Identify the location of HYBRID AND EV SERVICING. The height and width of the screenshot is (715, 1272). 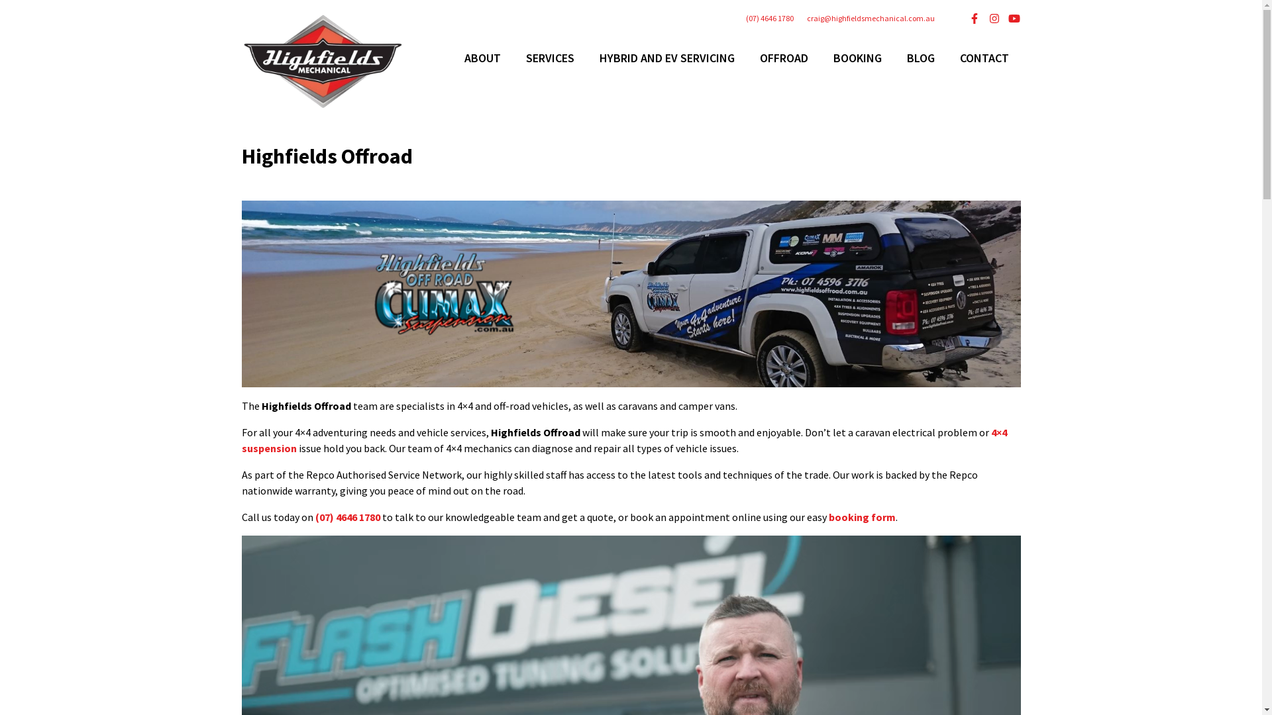
(666, 58).